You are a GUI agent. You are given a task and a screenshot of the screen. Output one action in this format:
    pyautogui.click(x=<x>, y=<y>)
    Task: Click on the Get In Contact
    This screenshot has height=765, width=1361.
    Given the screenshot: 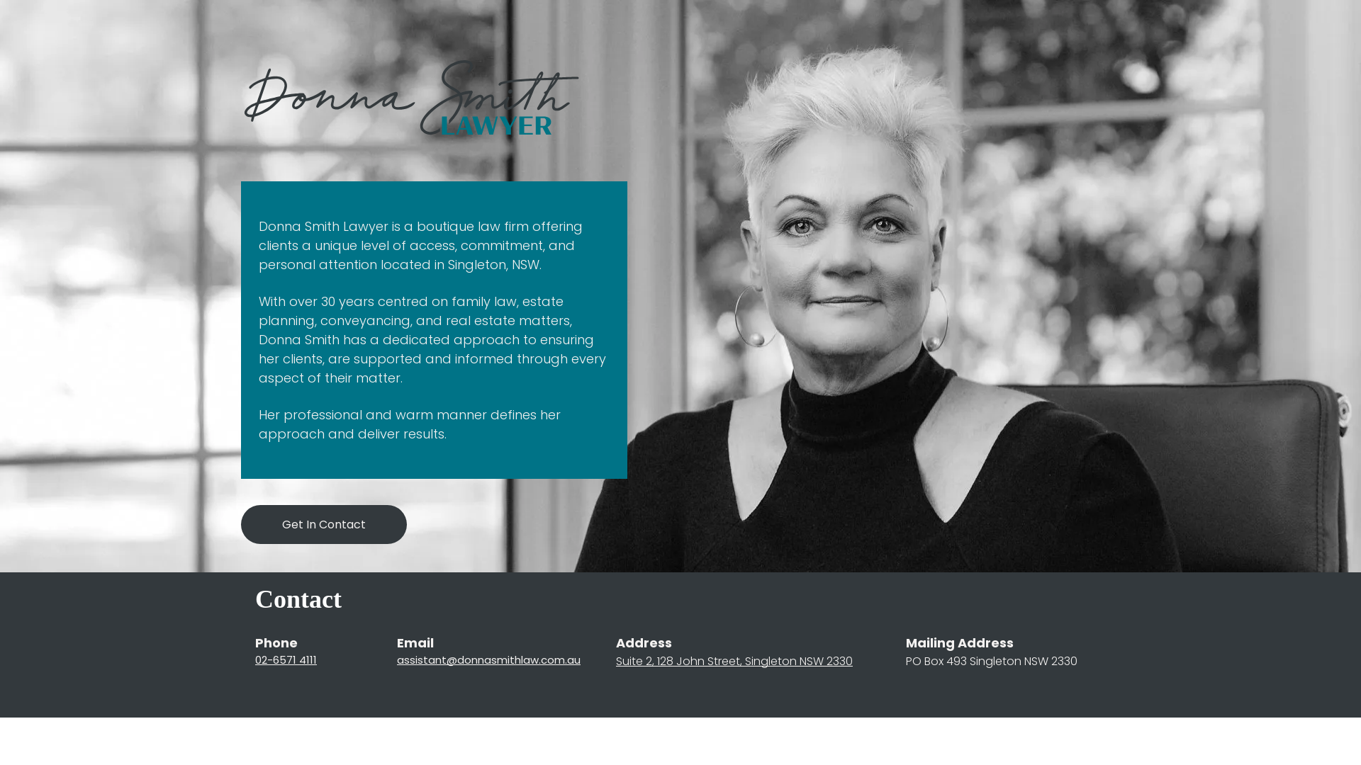 What is the action you would take?
    pyautogui.click(x=324, y=524)
    